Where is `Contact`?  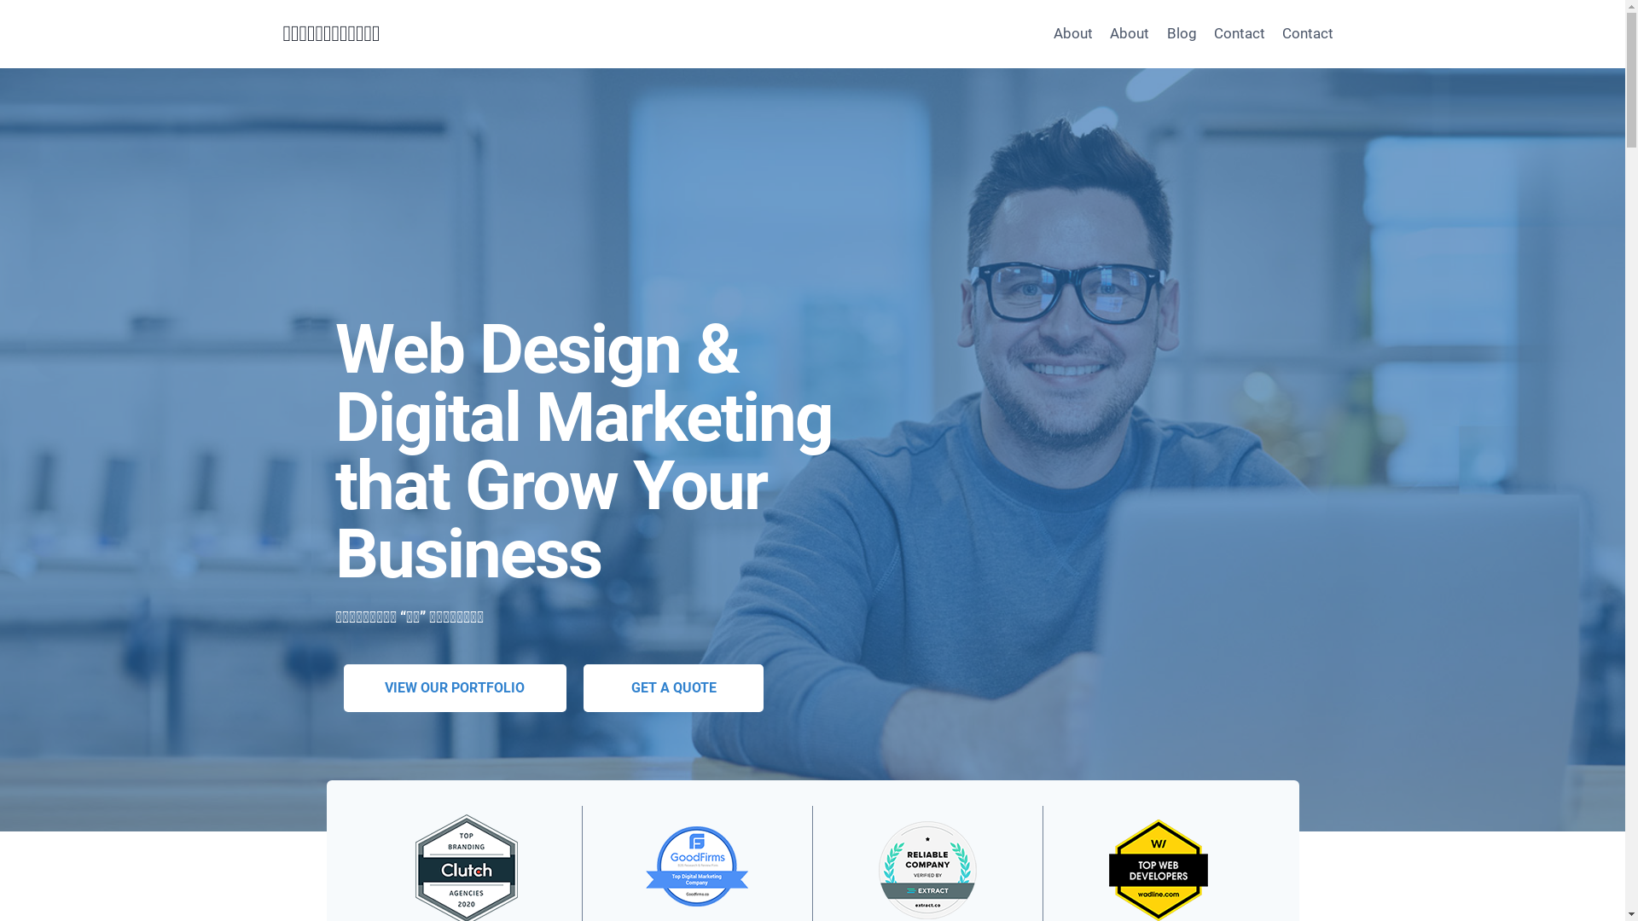
Contact is located at coordinates (1240, 34).